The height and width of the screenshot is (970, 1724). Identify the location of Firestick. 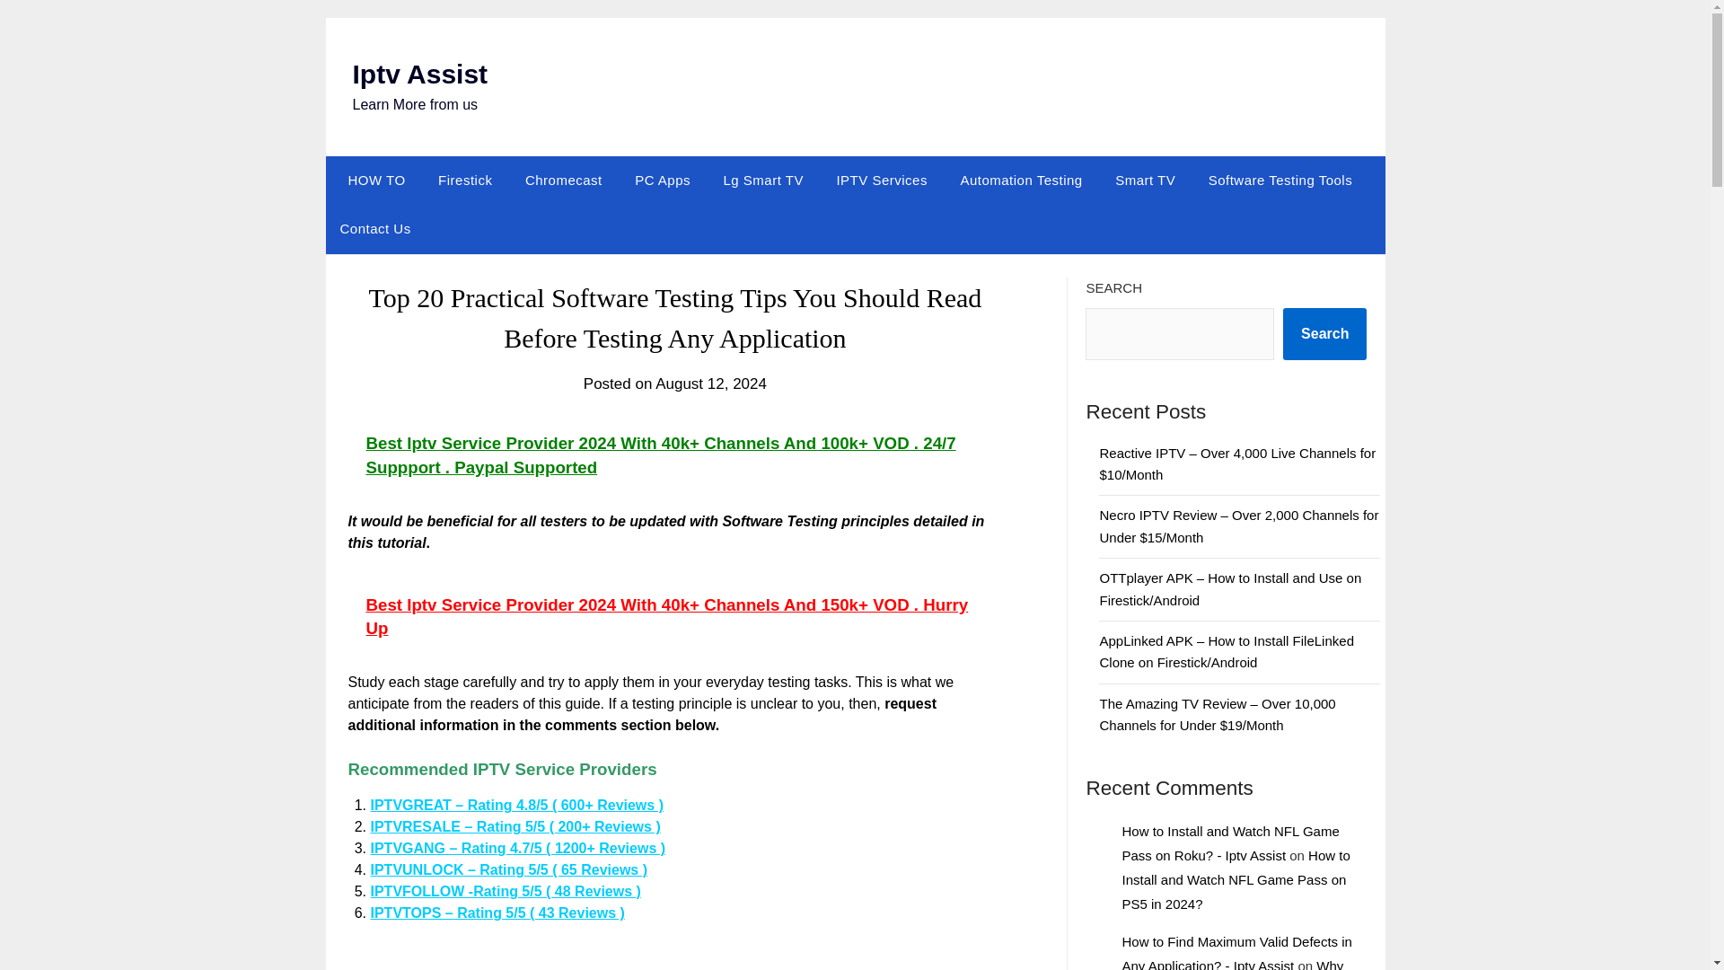
(465, 180).